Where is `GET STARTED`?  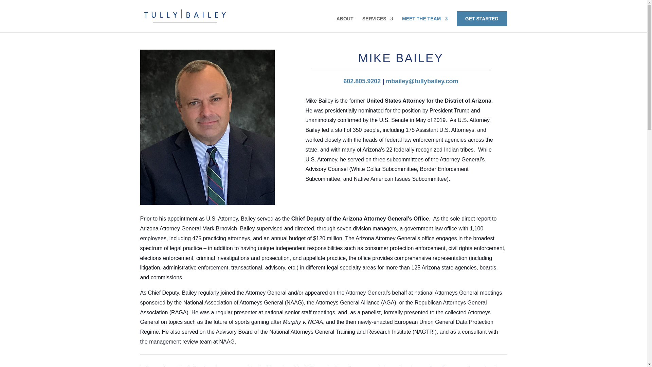 GET STARTED is located at coordinates (482, 18).